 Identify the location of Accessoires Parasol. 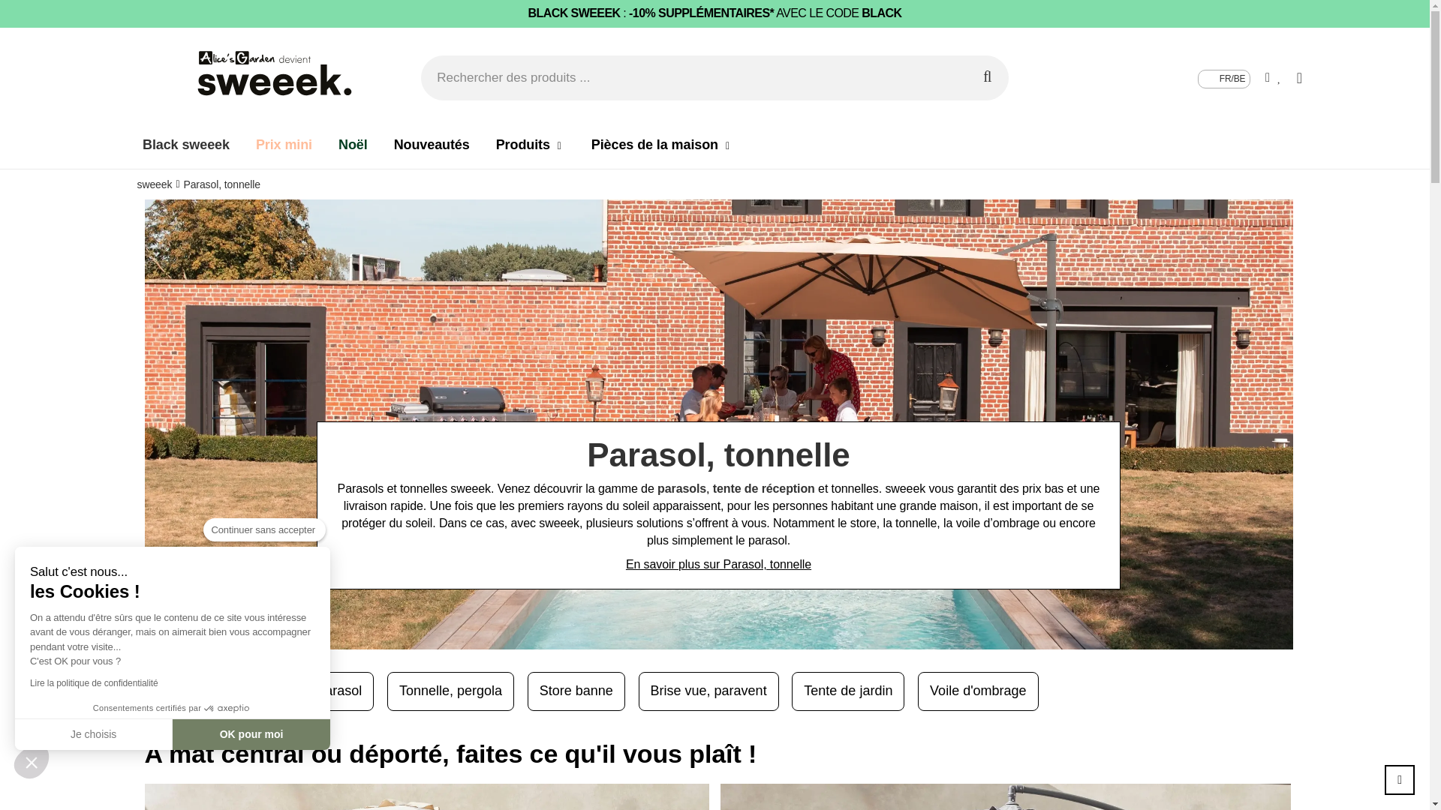
(308, 693).